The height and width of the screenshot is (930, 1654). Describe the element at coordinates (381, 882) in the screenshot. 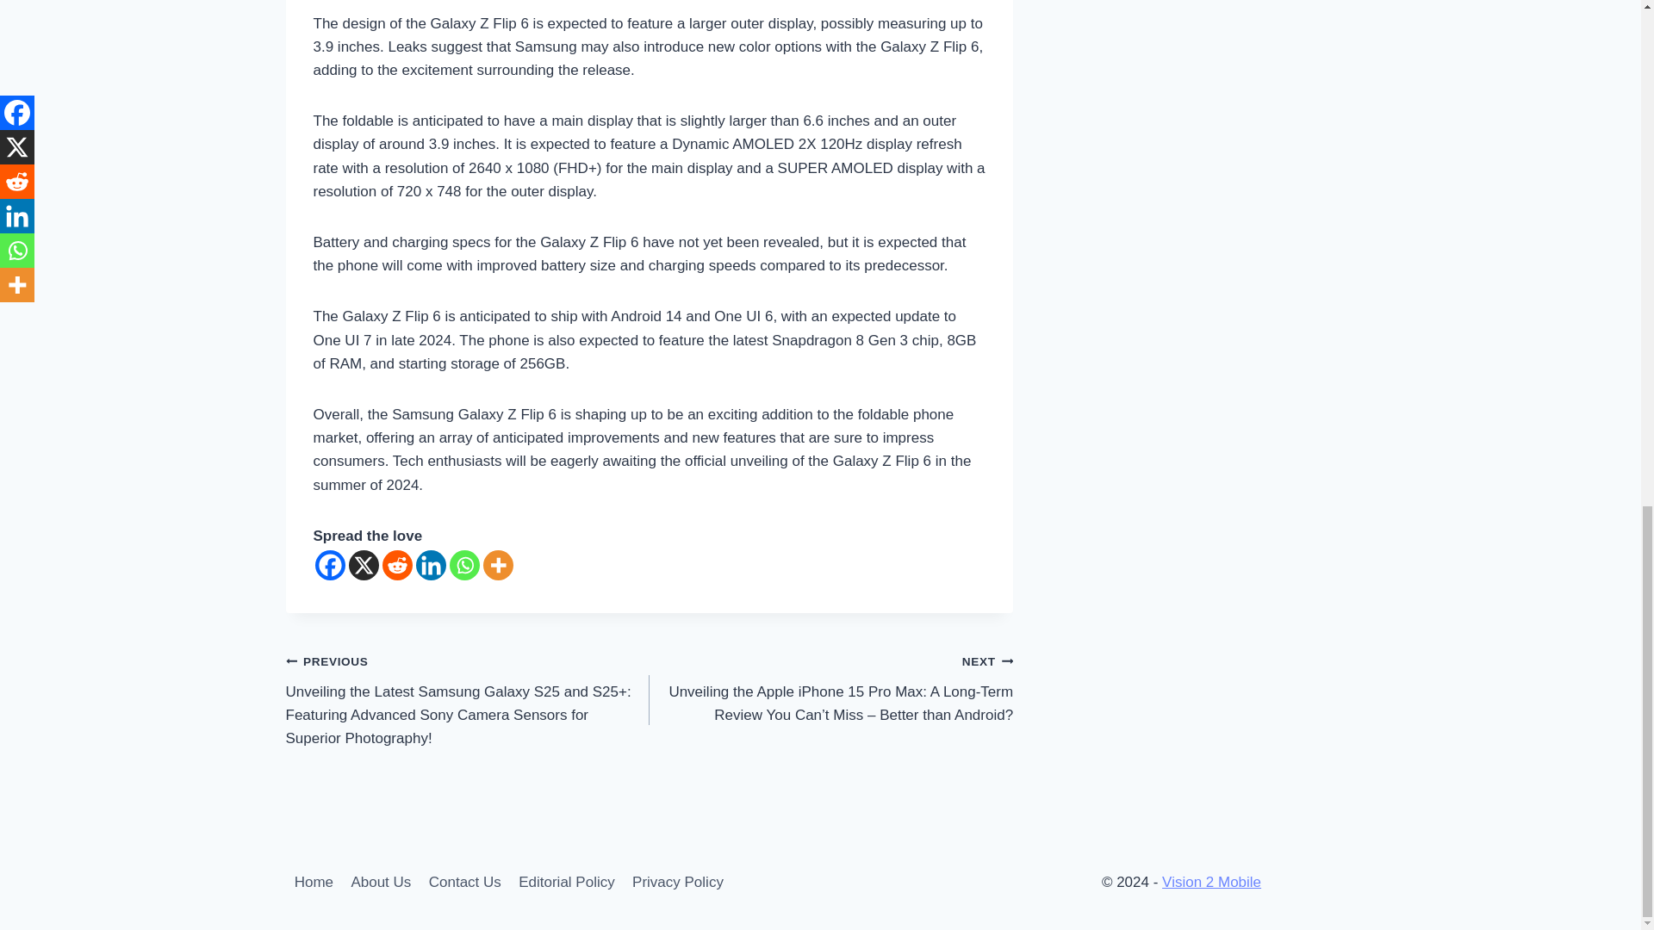

I see `About Us` at that location.